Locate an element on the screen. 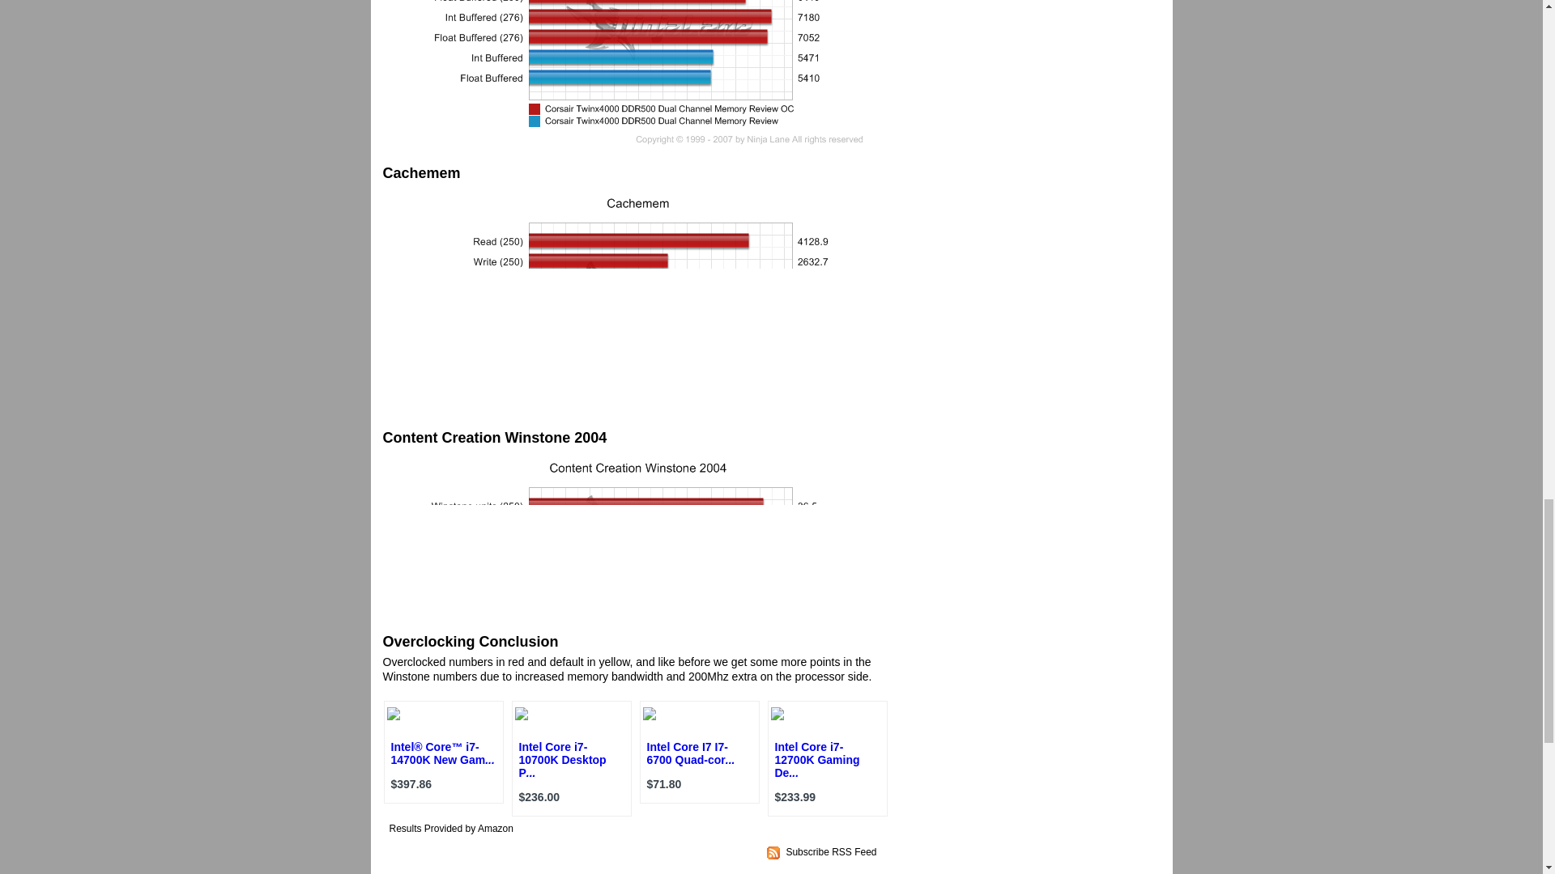 Image resolution: width=1555 pixels, height=874 pixels. Intel Core i7-10700K Desktop P... is located at coordinates (562, 759).